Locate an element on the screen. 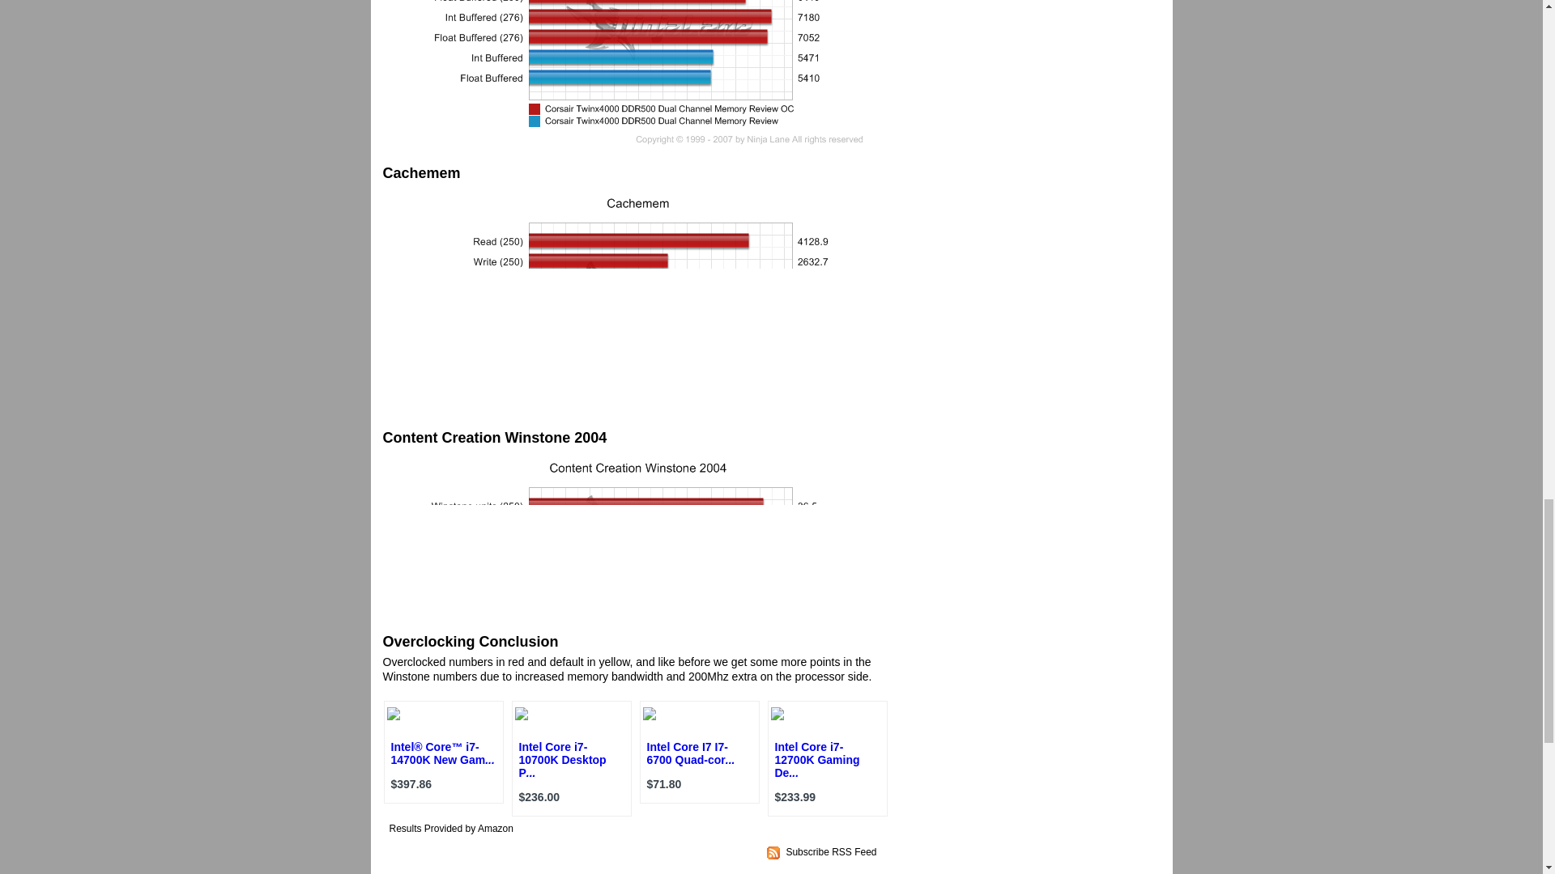 Image resolution: width=1555 pixels, height=874 pixels. Intel Core i7-10700K Desktop P... is located at coordinates (562, 759).